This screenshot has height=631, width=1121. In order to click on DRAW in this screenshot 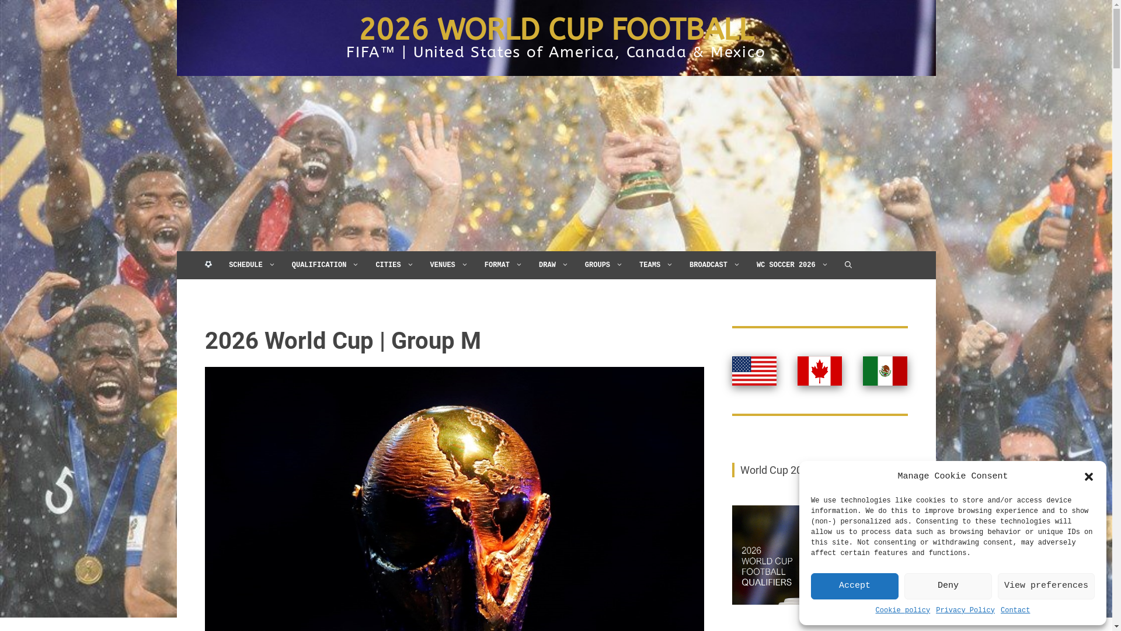, I will do `click(553, 265)`.